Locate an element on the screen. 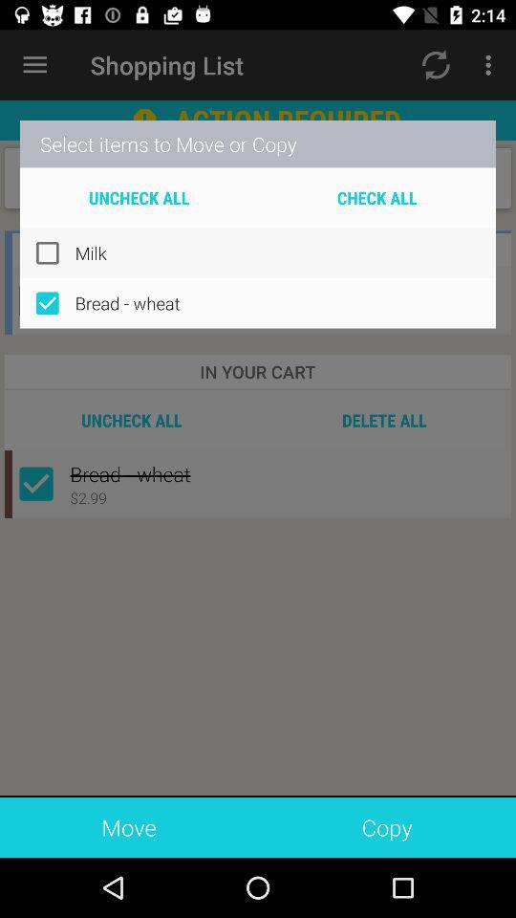  select icon to the right of uncheck all is located at coordinates (376, 197).